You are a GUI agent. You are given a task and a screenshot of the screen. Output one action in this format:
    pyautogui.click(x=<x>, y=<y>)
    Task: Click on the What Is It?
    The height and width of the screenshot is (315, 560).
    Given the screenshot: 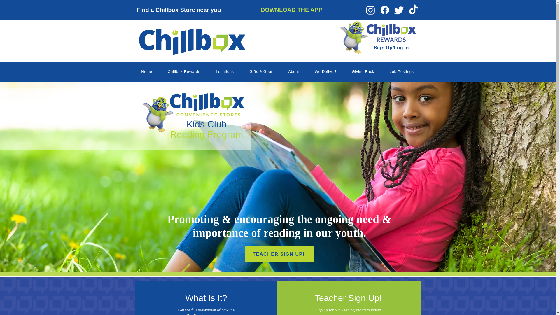 What is the action you would take?
    pyautogui.click(x=206, y=298)
    